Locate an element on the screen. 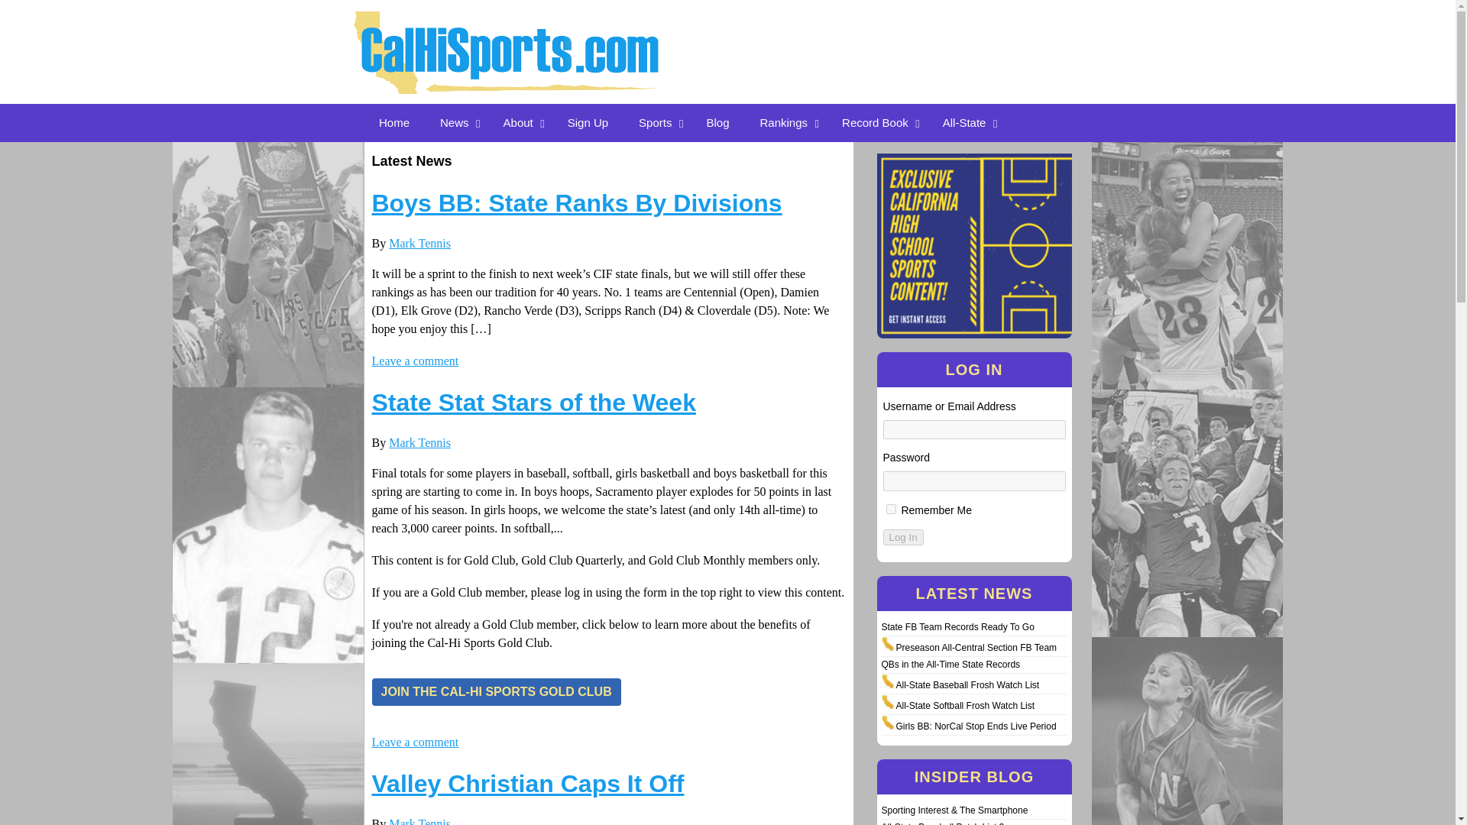 The height and width of the screenshot is (825, 1467). About is located at coordinates (520, 122).